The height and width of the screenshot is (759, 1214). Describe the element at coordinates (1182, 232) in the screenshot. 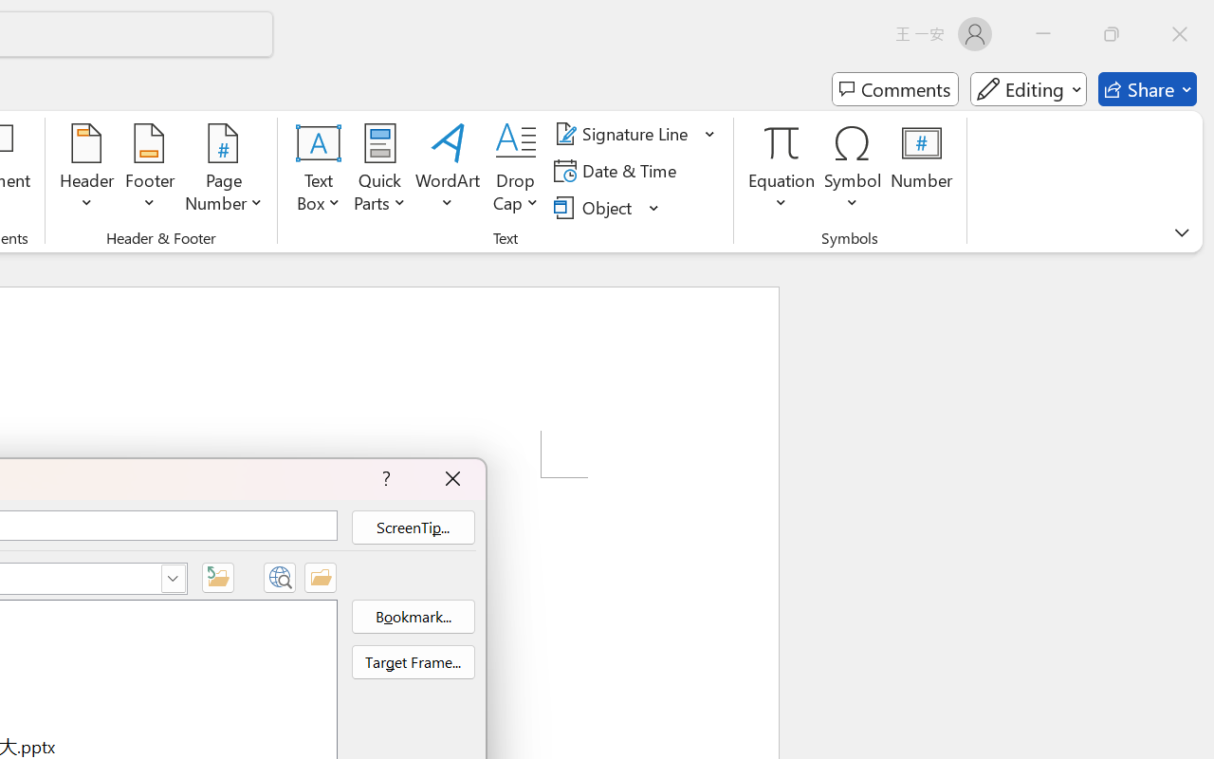

I see `Ribbon Display Options` at that location.